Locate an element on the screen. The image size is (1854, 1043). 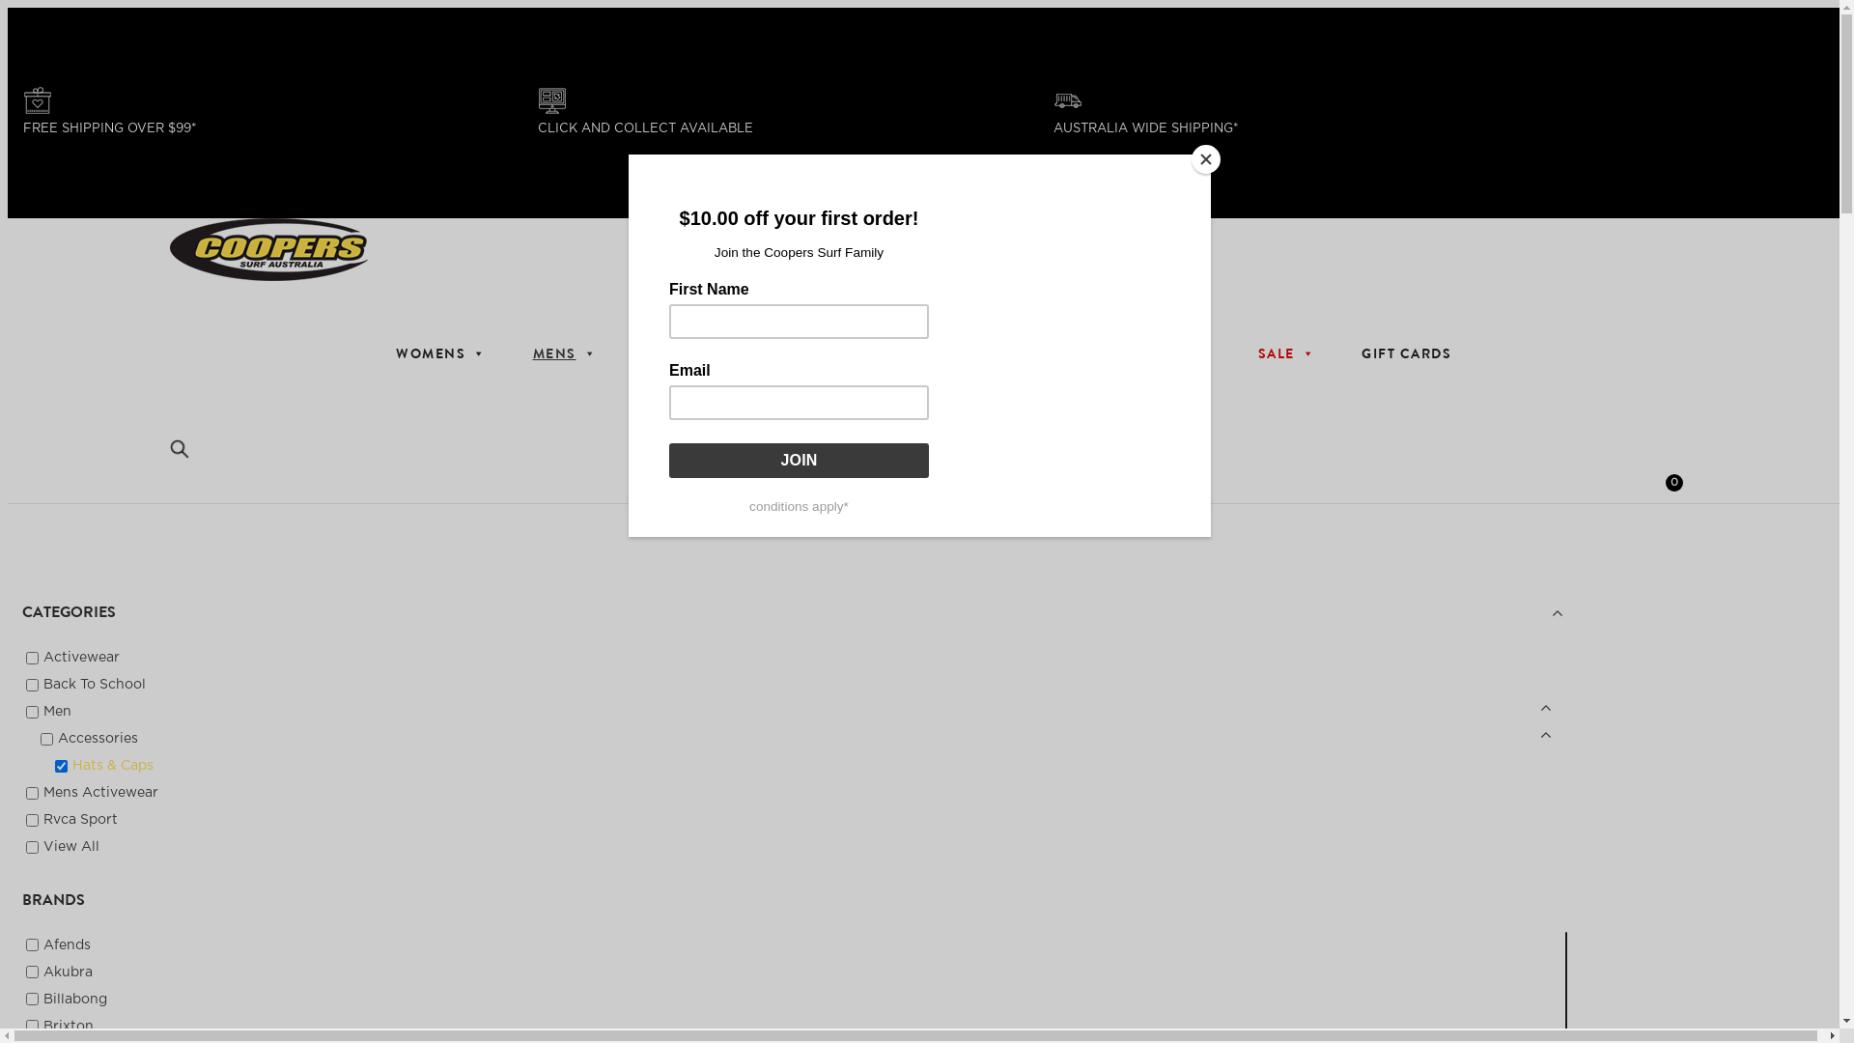
Men is located at coordinates (58, 712).